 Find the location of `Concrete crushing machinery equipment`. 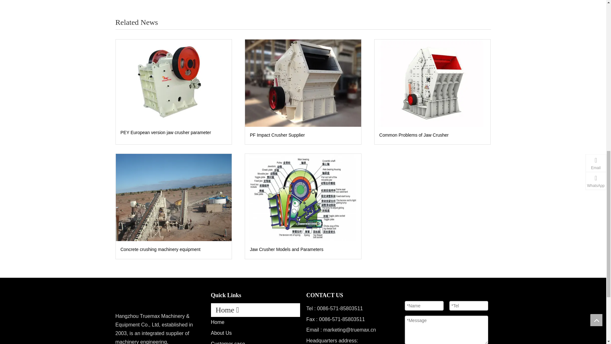

Concrete crushing machinery equipment is located at coordinates (174, 197).